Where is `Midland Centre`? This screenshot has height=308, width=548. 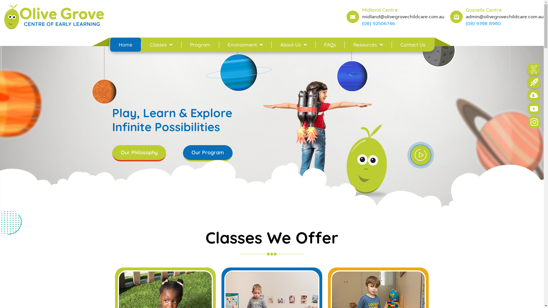
Midland Centre is located at coordinates (380, 10).